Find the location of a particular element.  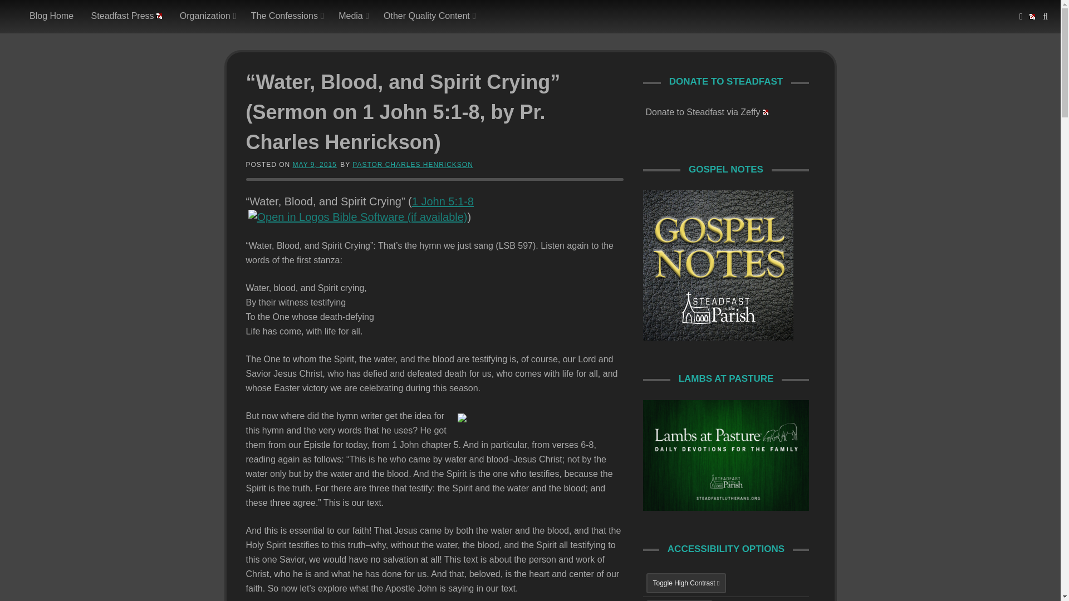

Organization is located at coordinates (207, 16).